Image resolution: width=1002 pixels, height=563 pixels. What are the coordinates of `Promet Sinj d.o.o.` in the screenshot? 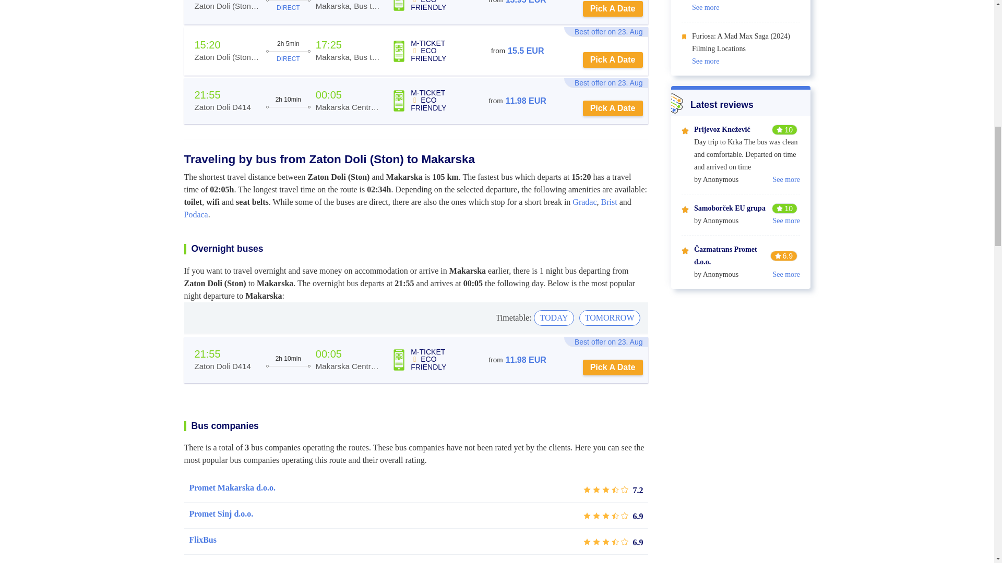 It's located at (221, 514).